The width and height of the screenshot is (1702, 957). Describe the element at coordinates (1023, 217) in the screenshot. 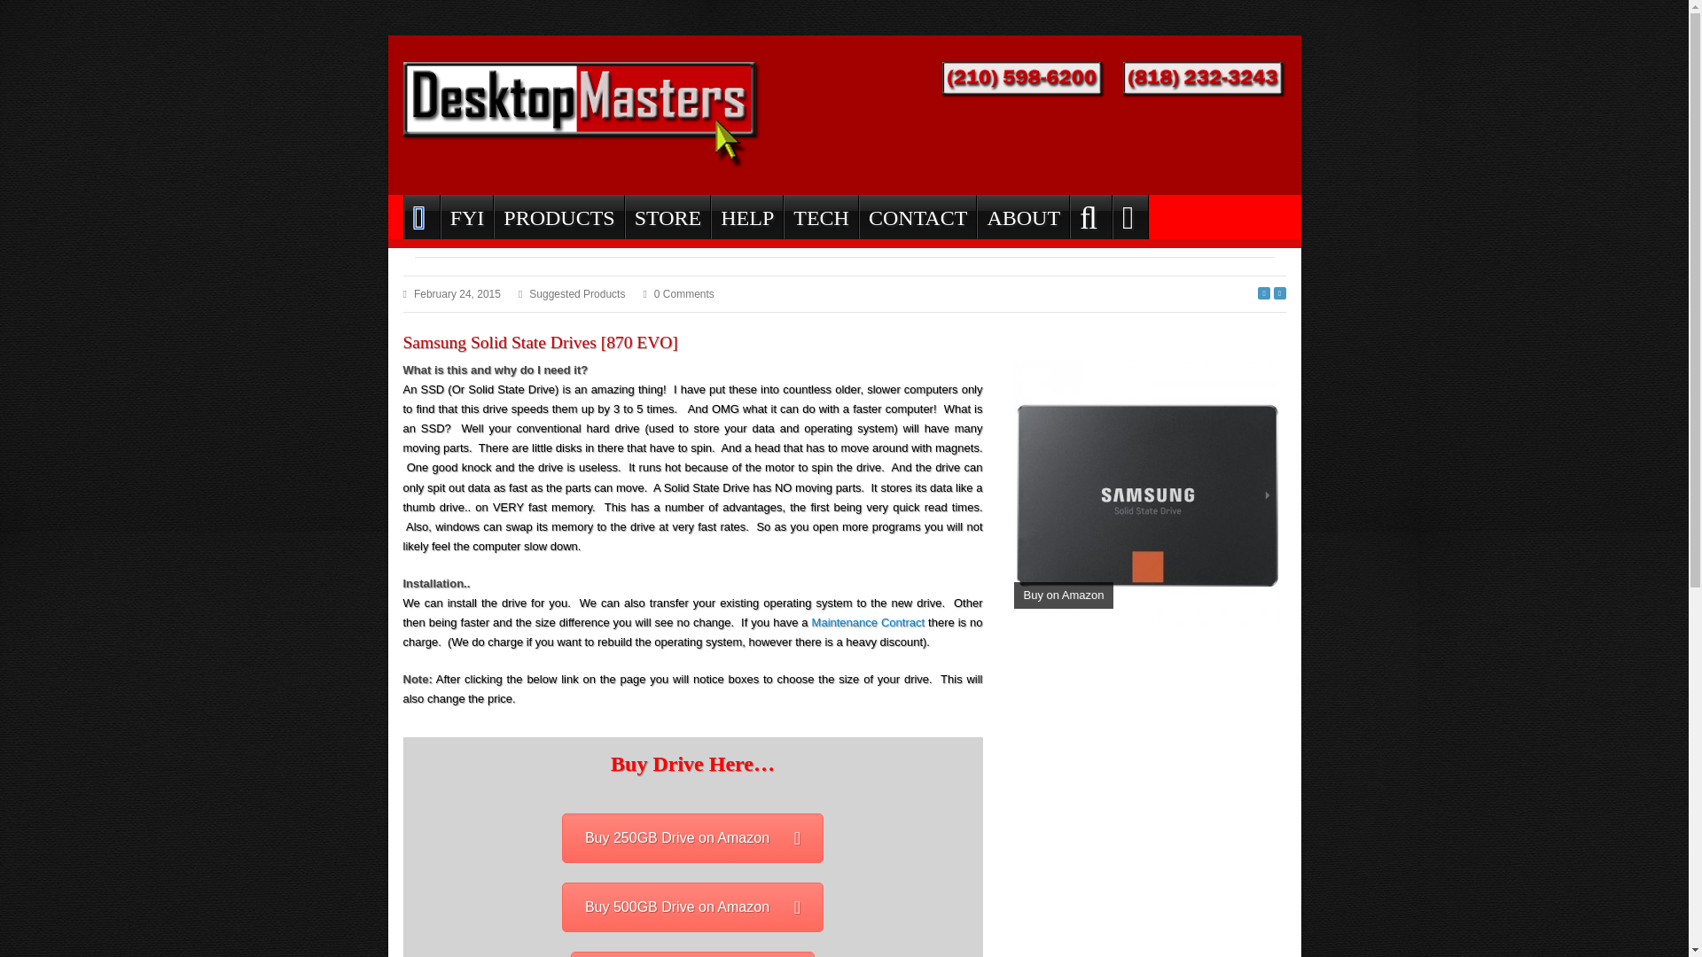

I see `ABOUT` at that location.